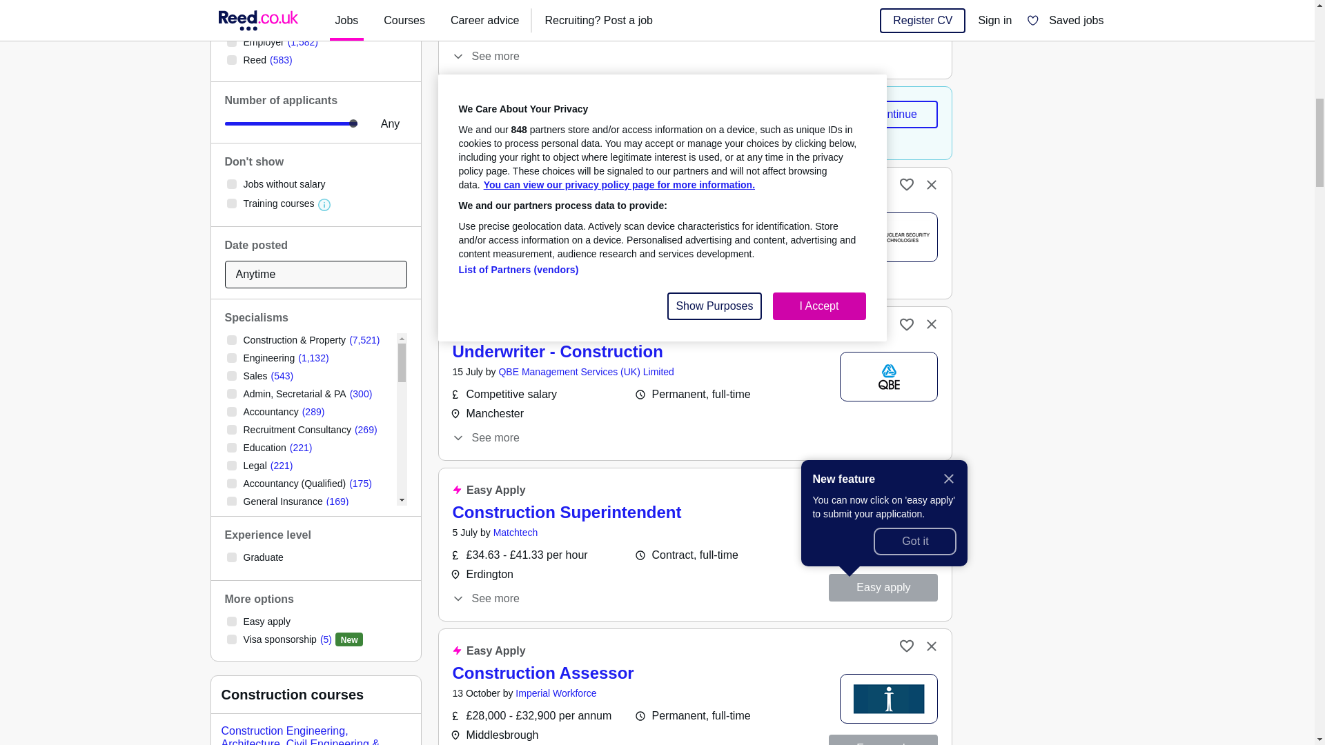 Image resolution: width=1325 pixels, height=745 pixels. What do you see at coordinates (230, 42) in the screenshot?
I see `on` at bounding box center [230, 42].